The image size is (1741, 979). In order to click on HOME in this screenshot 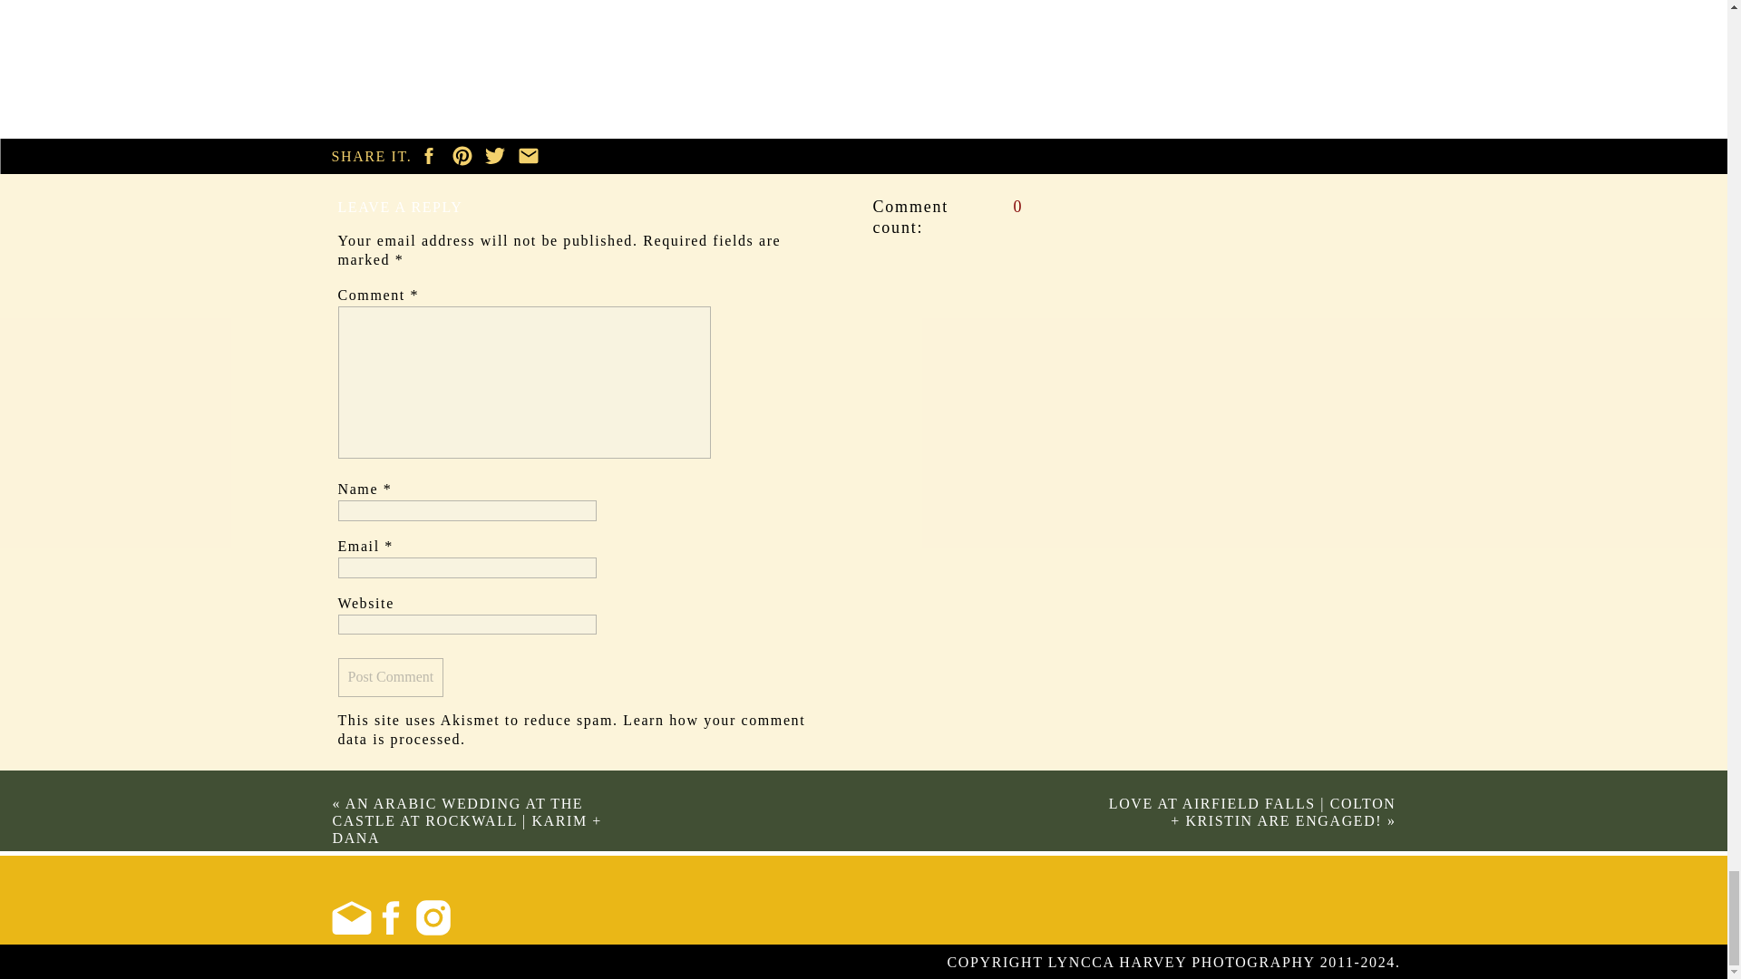, I will do `click(354, 962)`.